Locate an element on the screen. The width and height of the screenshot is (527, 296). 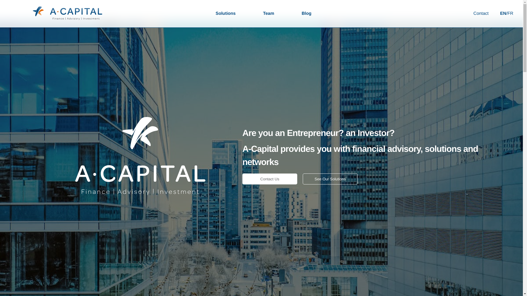
Contact. is located at coordinates (187, 212).